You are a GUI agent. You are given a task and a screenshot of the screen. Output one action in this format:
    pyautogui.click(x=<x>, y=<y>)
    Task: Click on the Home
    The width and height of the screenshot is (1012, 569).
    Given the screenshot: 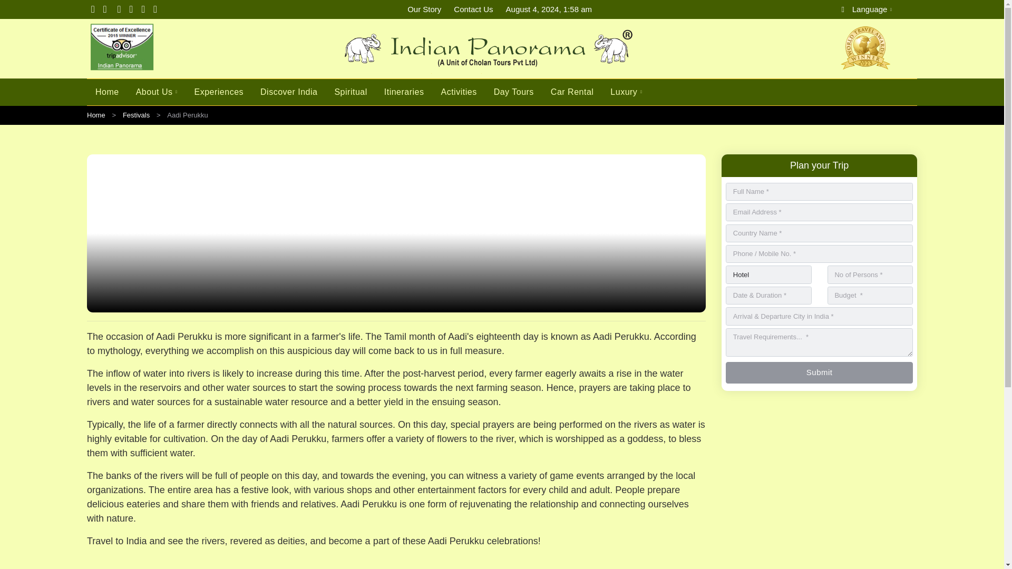 What is the action you would take?
    pyautogui.click(x=96, y=115)
    